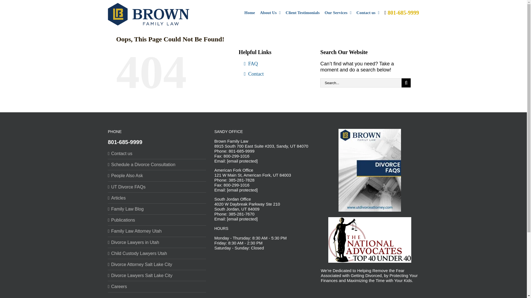 This screenshot has width=531, height=298. What do you see at coordinates (275, 76) in the screenshot?
I see `Contact` at bounding box center [275, 76].